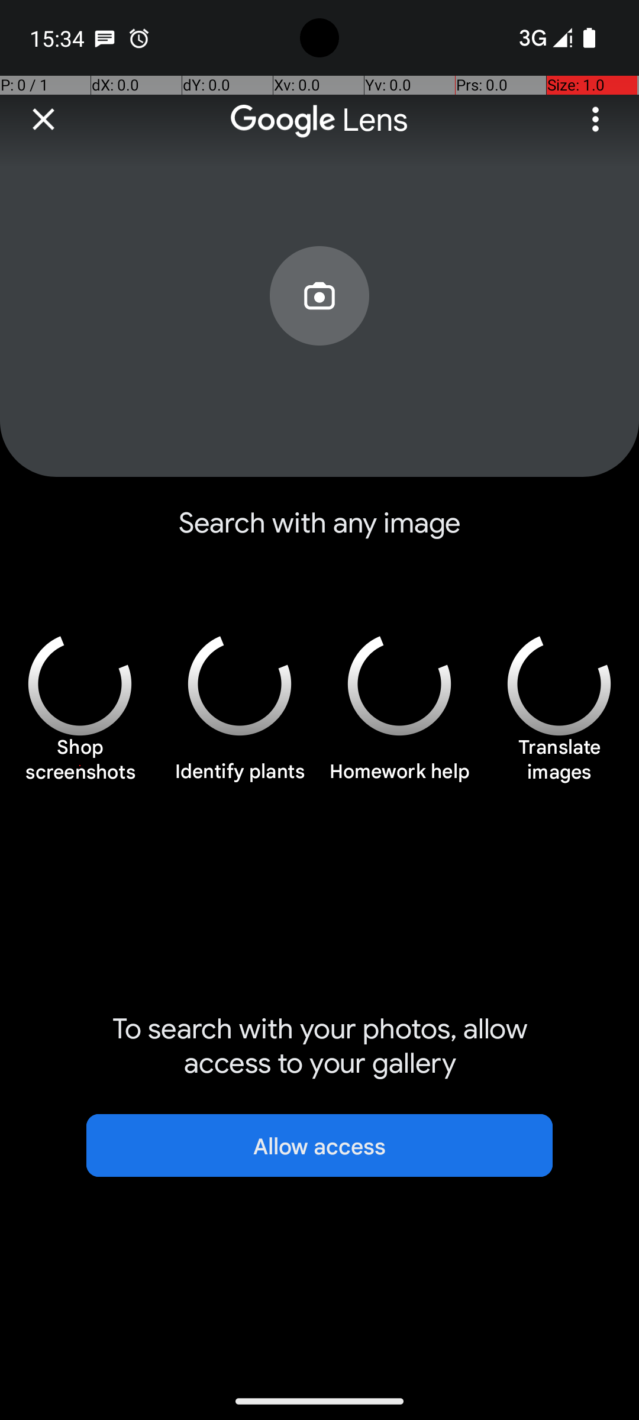 This screenshot has height=1420, width=639. I want to click on Translate images, so click(559, 766).